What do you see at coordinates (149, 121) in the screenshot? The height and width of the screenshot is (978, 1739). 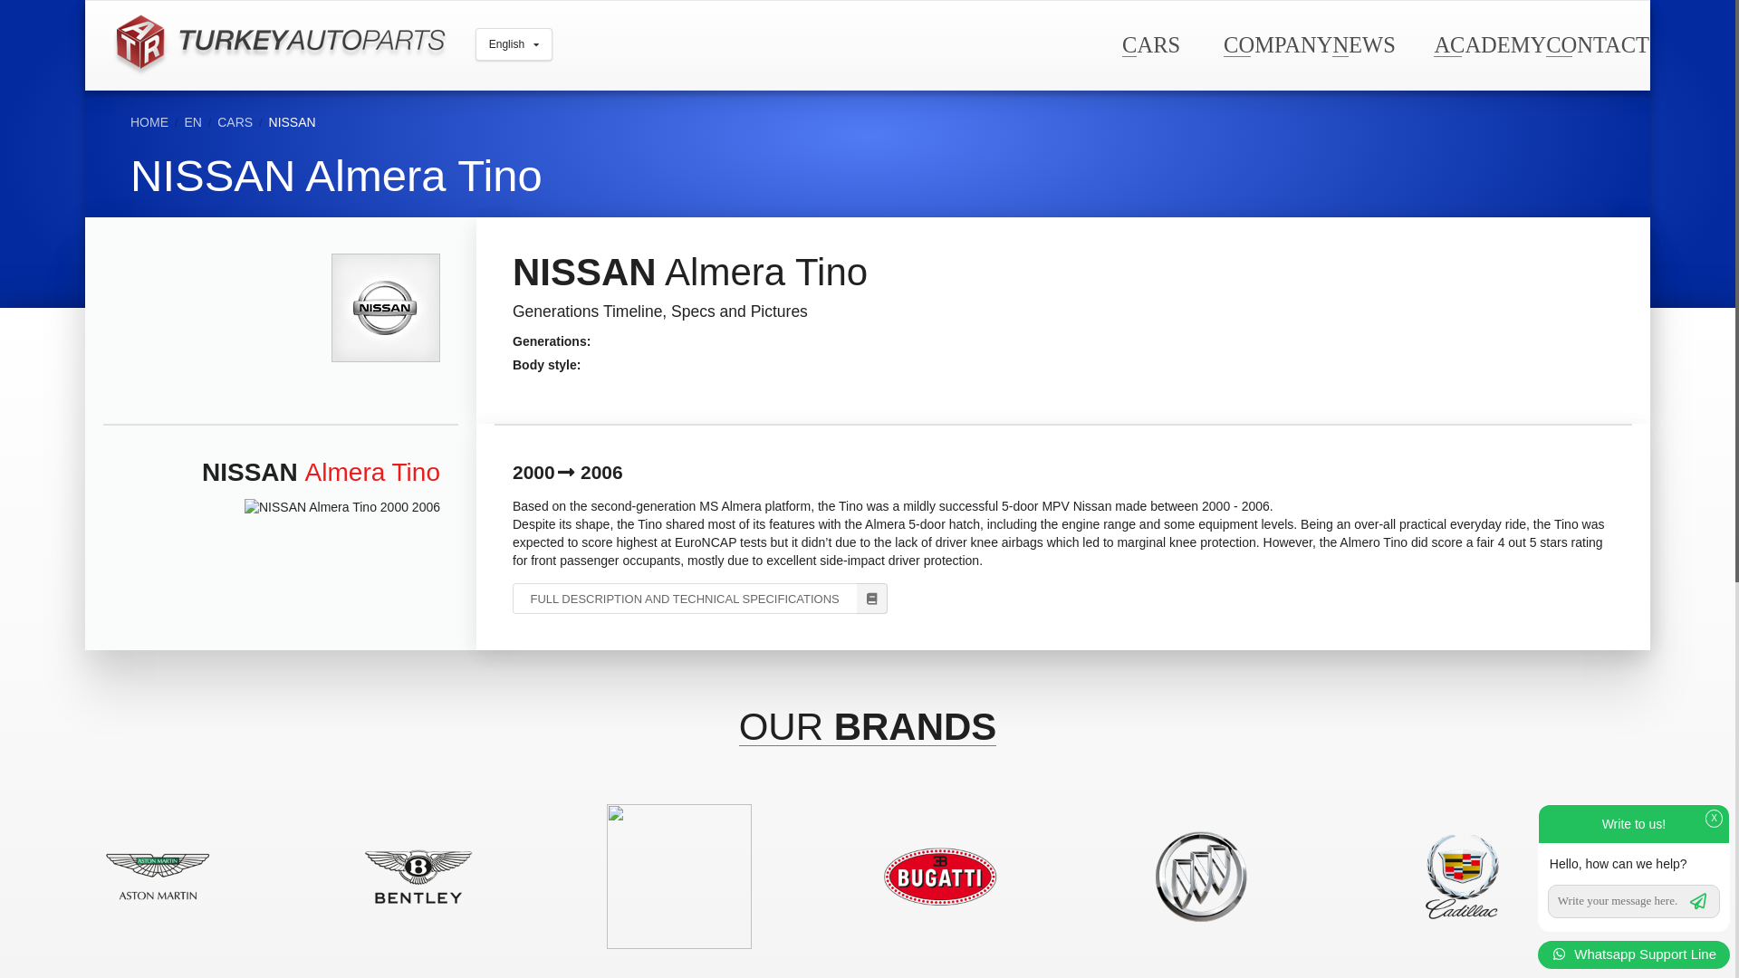 I see `HOME` at bounding box center [149, 121].